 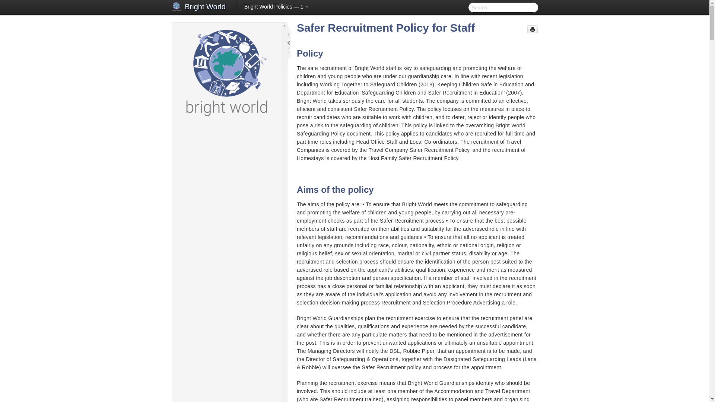 What do you see at coordinates (230, 289) in the screenshot?
I see `Safeguarding and Child Protection Policy and Procedure` at bounding box center [230, 289].